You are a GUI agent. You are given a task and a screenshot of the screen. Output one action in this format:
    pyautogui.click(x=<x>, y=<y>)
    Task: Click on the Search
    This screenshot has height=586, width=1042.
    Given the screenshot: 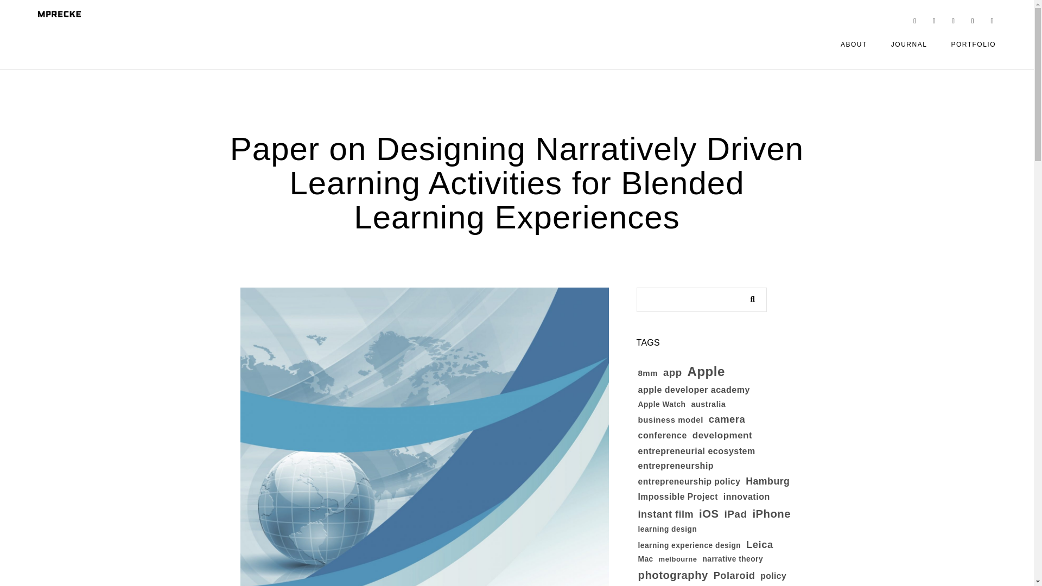 What is the action you would take?
    pyautogui.click(x=749, y=296)
    